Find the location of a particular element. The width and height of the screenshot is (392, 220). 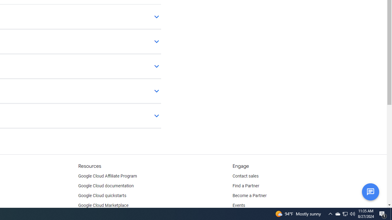

Contact sales is located at coordinates (246, 176).